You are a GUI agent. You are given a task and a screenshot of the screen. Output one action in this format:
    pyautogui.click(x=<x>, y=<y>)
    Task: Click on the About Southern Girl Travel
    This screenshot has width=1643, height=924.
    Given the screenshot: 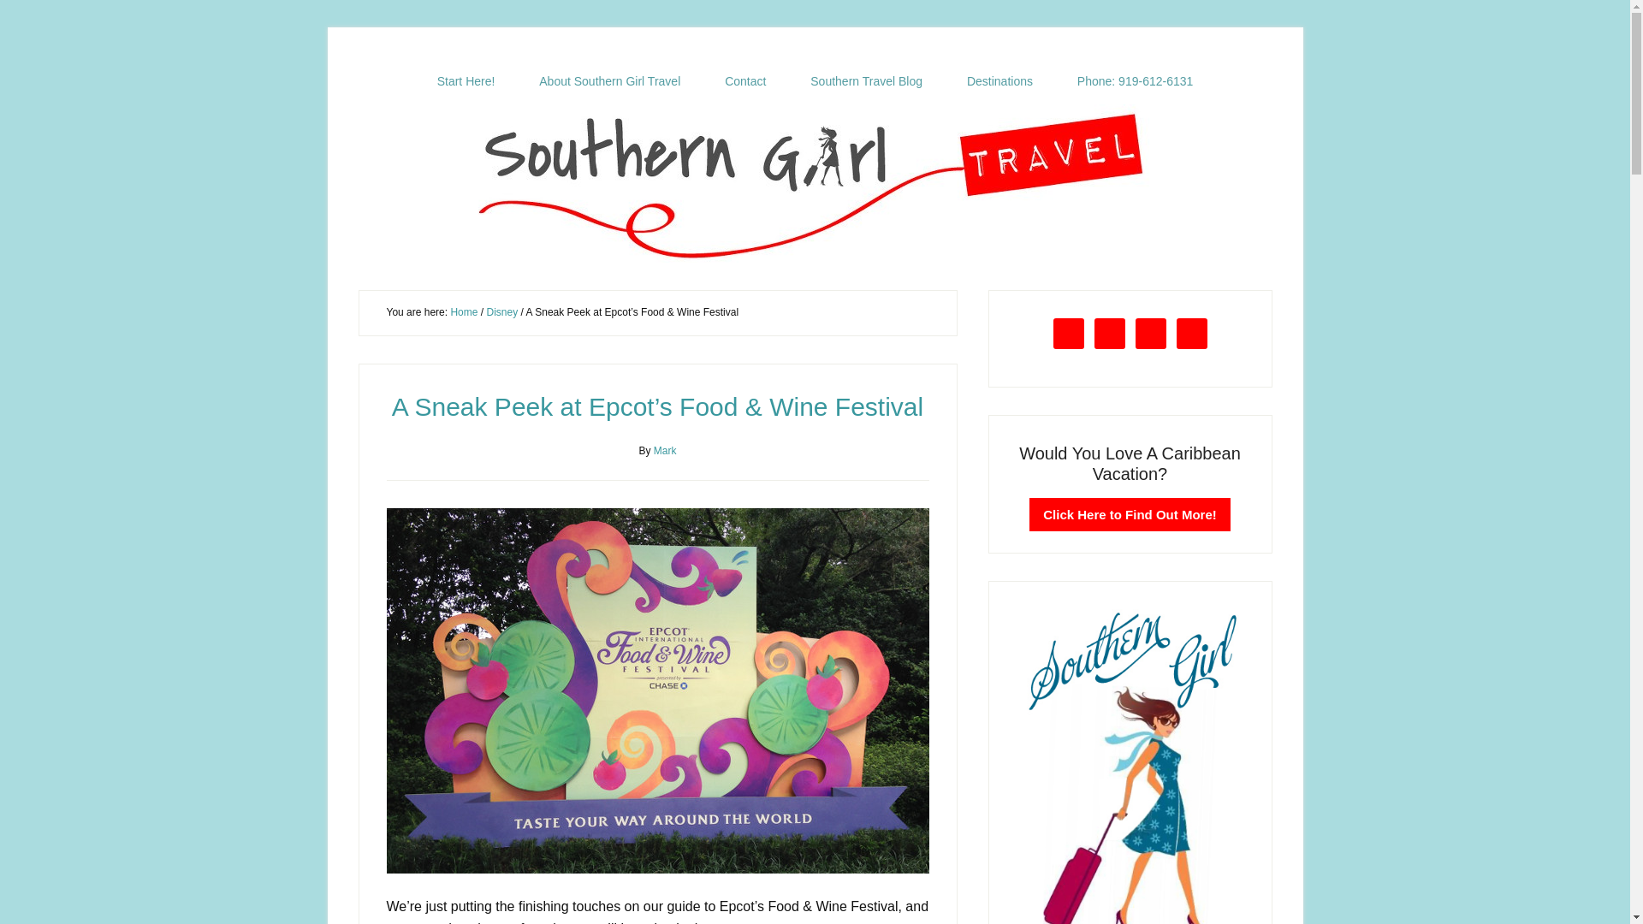 What is the action you would take?
    pyautogui.click(x=609, y=81)
    